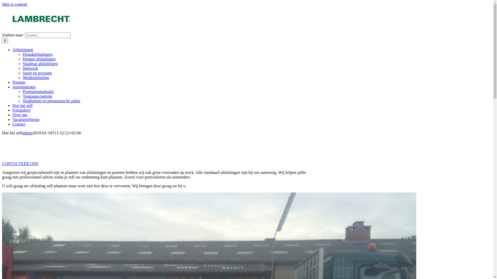 The height and width of the screenshot is (279, 497). What do you see at coordinates (19, 82) in the screenshot?
I see `Poorten` at bounding box center [19, 82].